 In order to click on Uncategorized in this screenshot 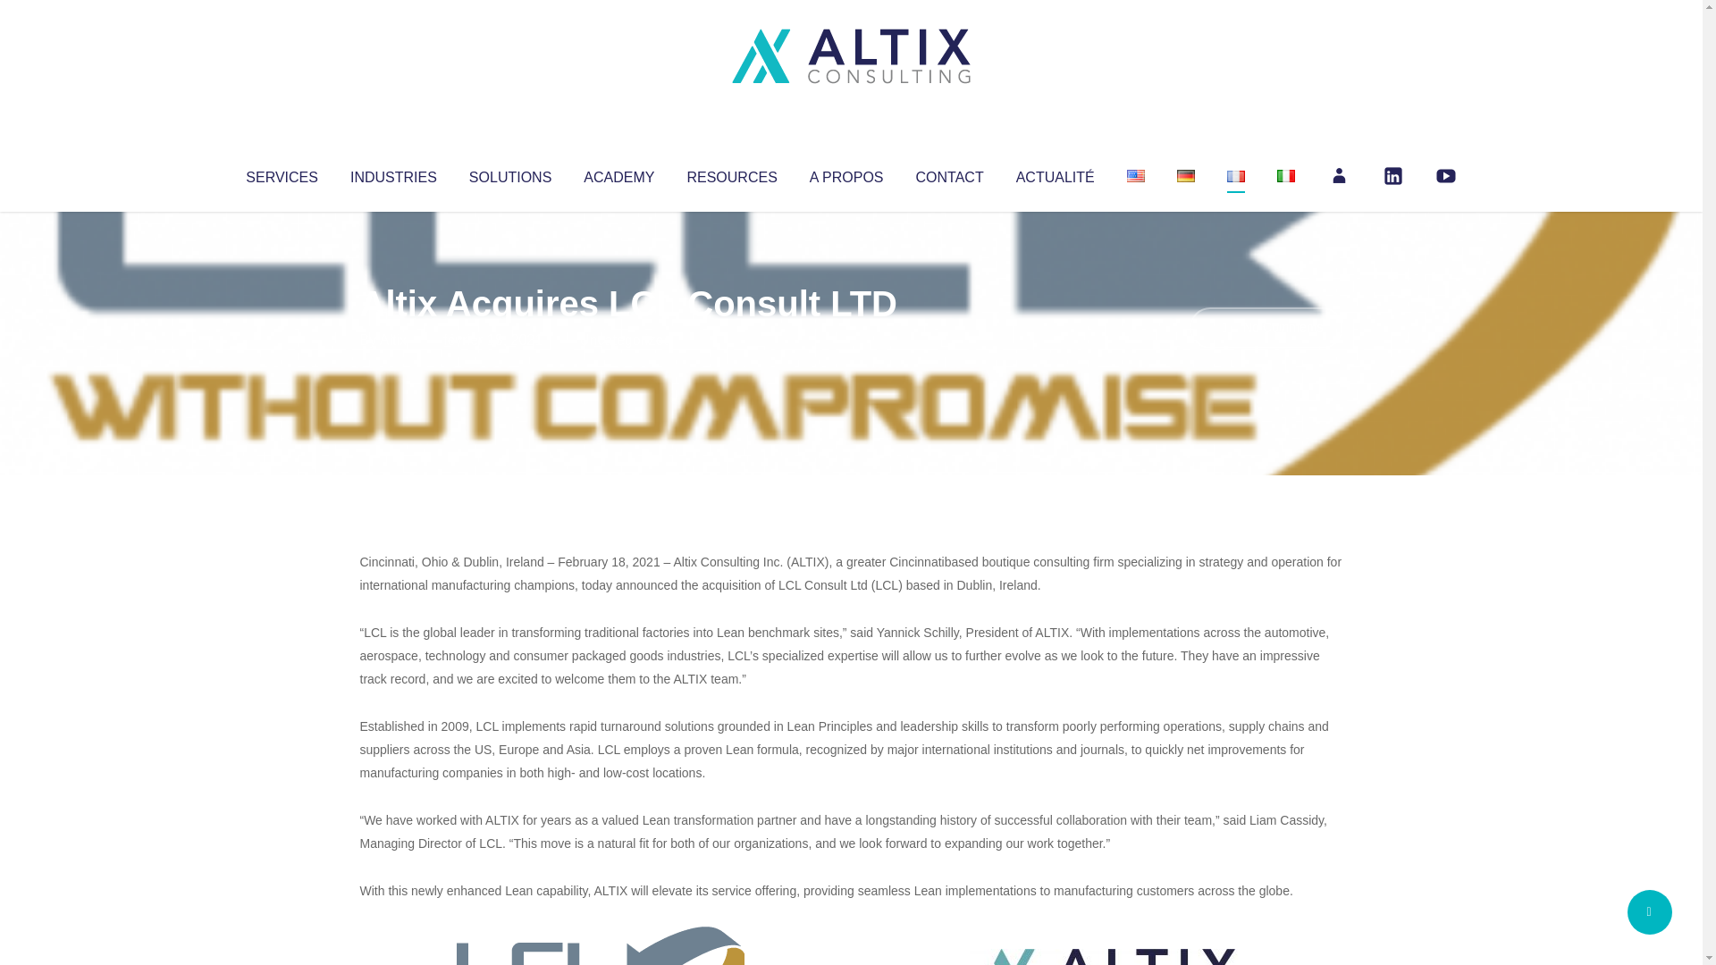, I will do `click(625, 340)`.